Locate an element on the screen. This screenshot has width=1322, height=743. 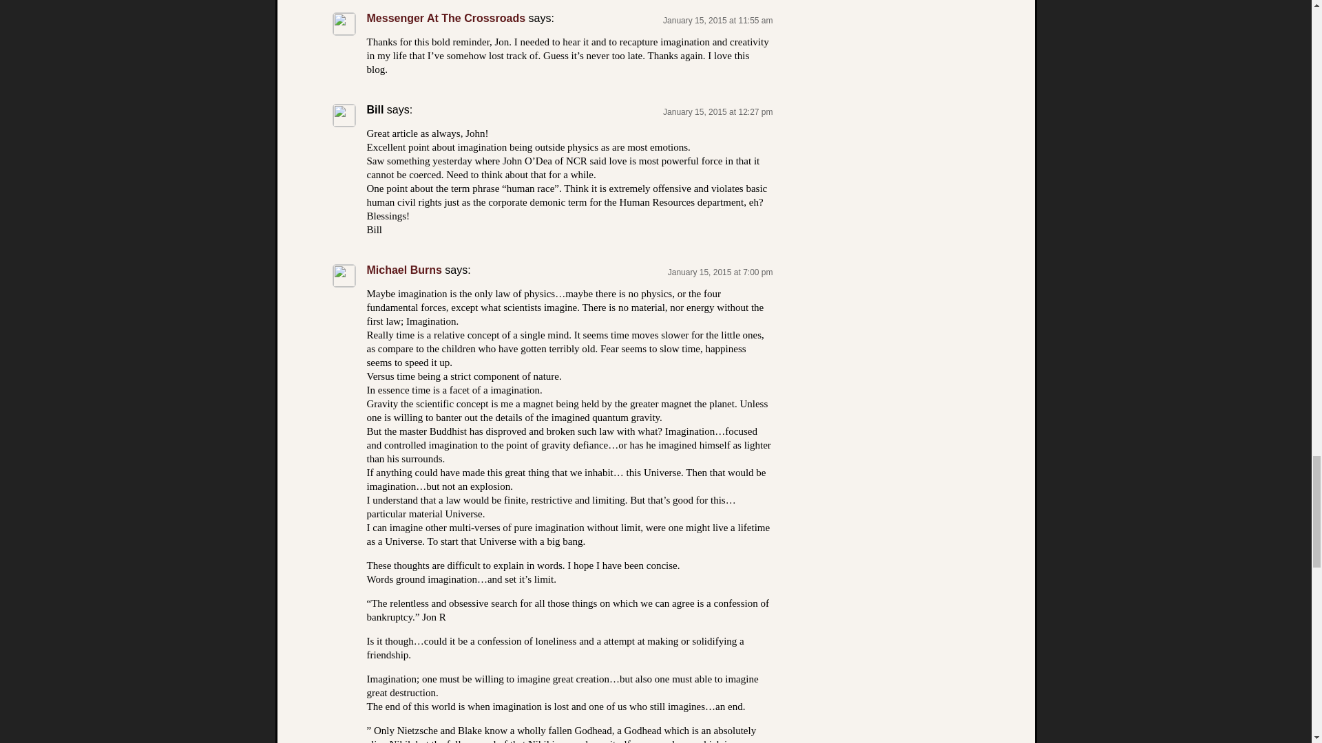
January 15, 2015 at 7:00 pm is located at coordinates (720, 272).